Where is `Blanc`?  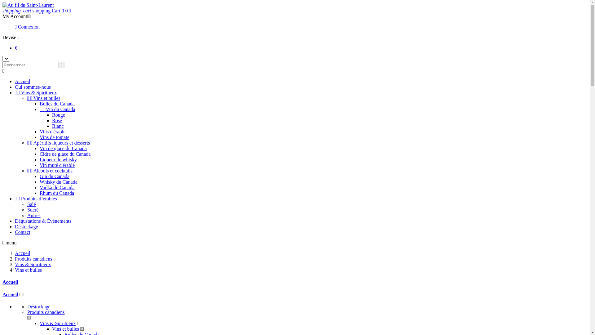
Blanc is located at coordinates (58, 126).